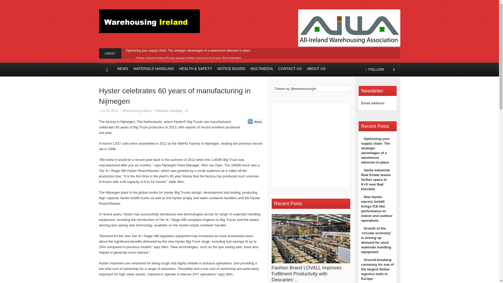  Describe the element at coordinates (316, 69) in the screenshot. I see `ABOUT US` at that location.